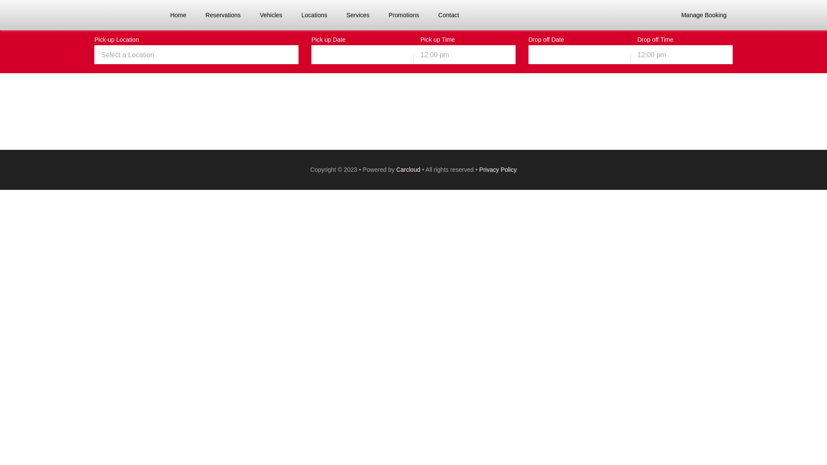 This screenshot has width=827, height=465. Describe the element at coordinates (271, 15) in the screenshot. I see `Vehicles` at that location.